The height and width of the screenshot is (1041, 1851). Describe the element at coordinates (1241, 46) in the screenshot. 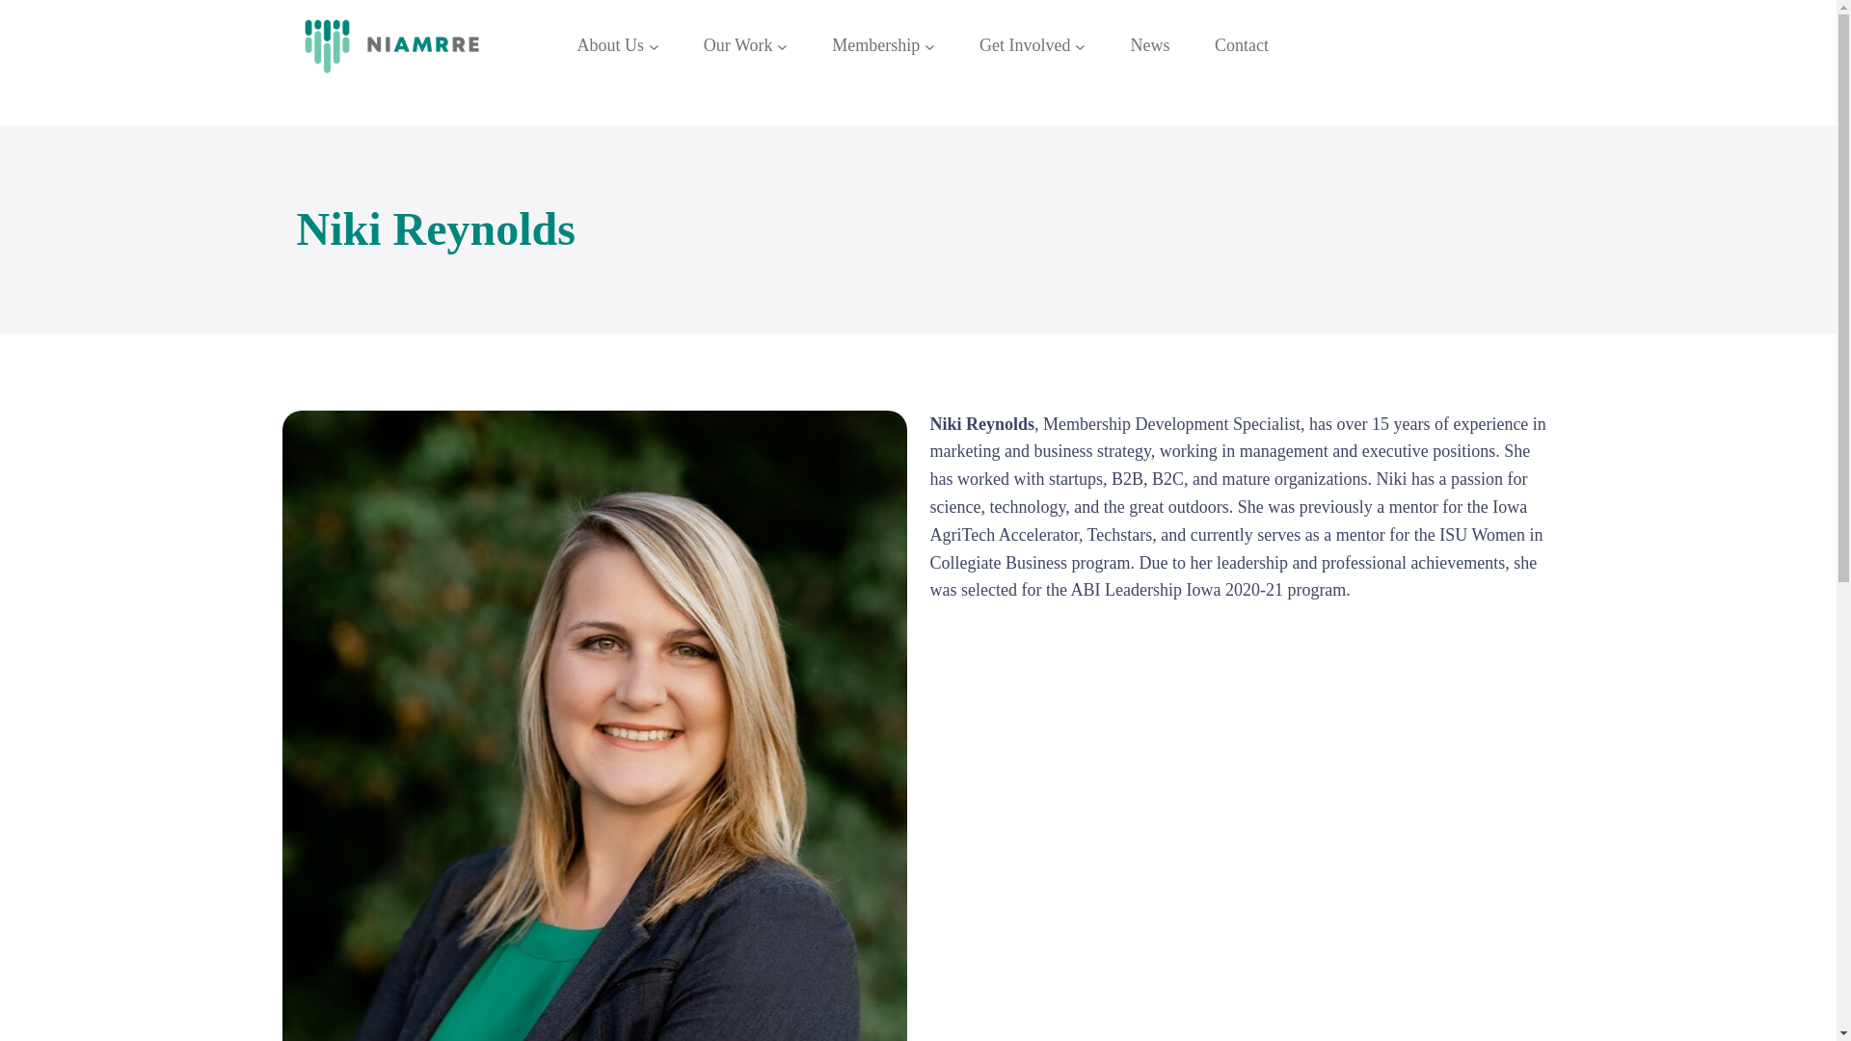

I see `Contact` at that location.